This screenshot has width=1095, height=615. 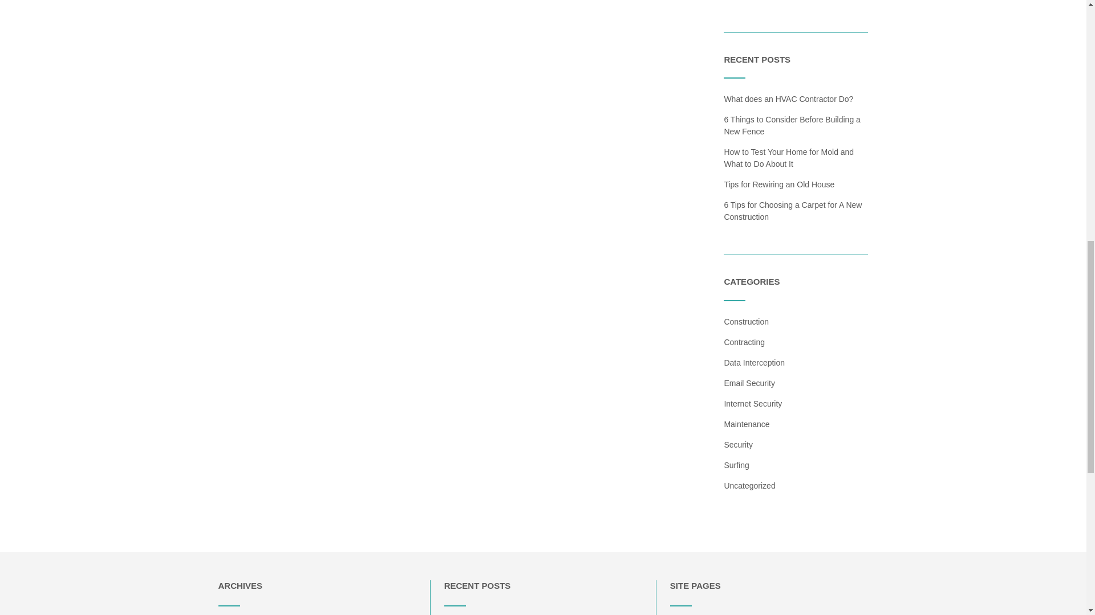 I want to click on Email Security, so click(x=749, y=383).